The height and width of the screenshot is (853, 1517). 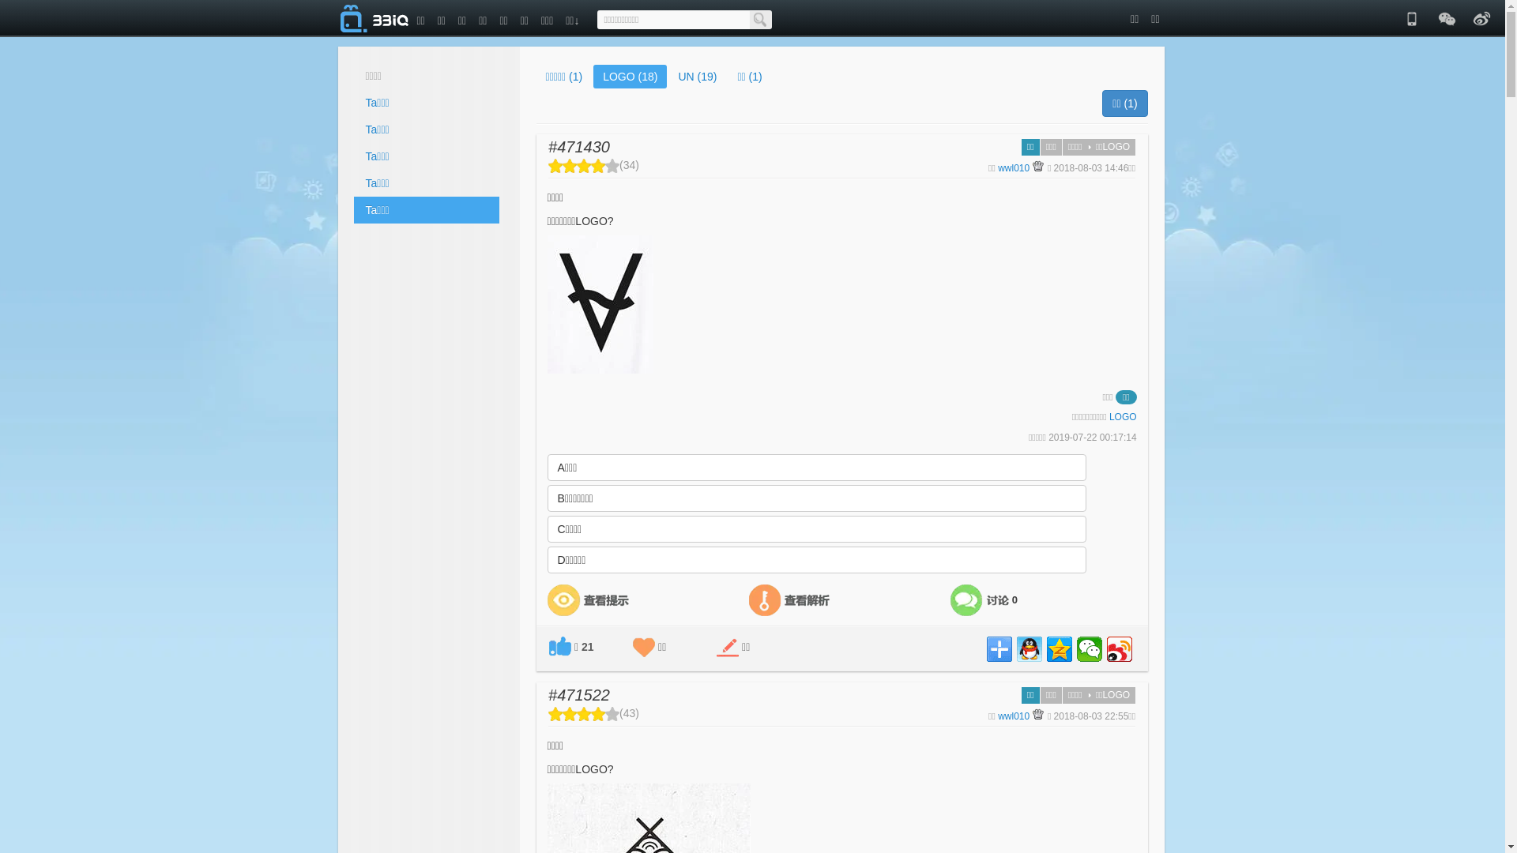 I want to click on wwl010, so click(x=1014, y=168).